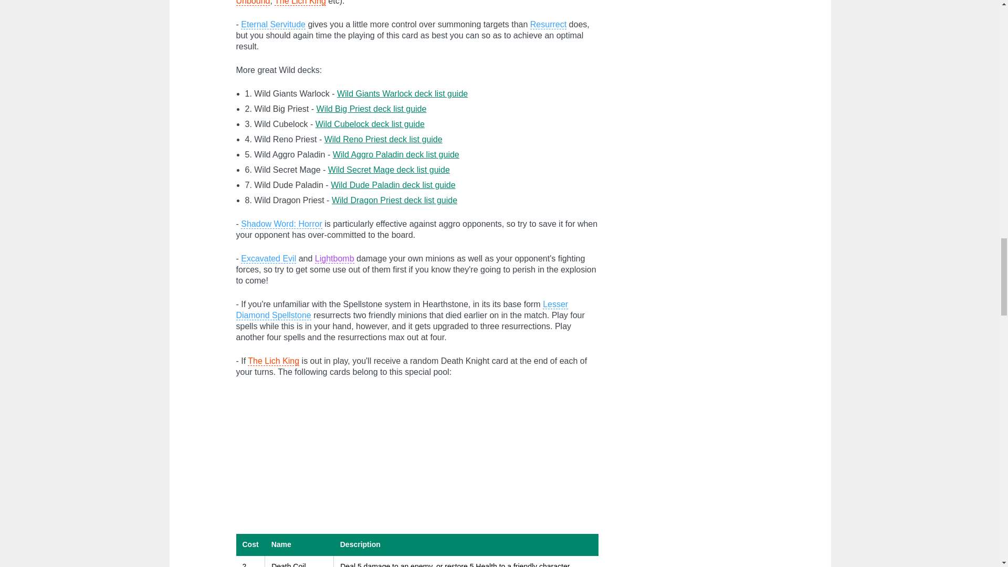 The height and width of the screenshot is (567, 1008). What do you see at coordinates (370, 124) in the screenshot?
I see `Wild Cubelock deck list guide` at bounding box center [370, 124].